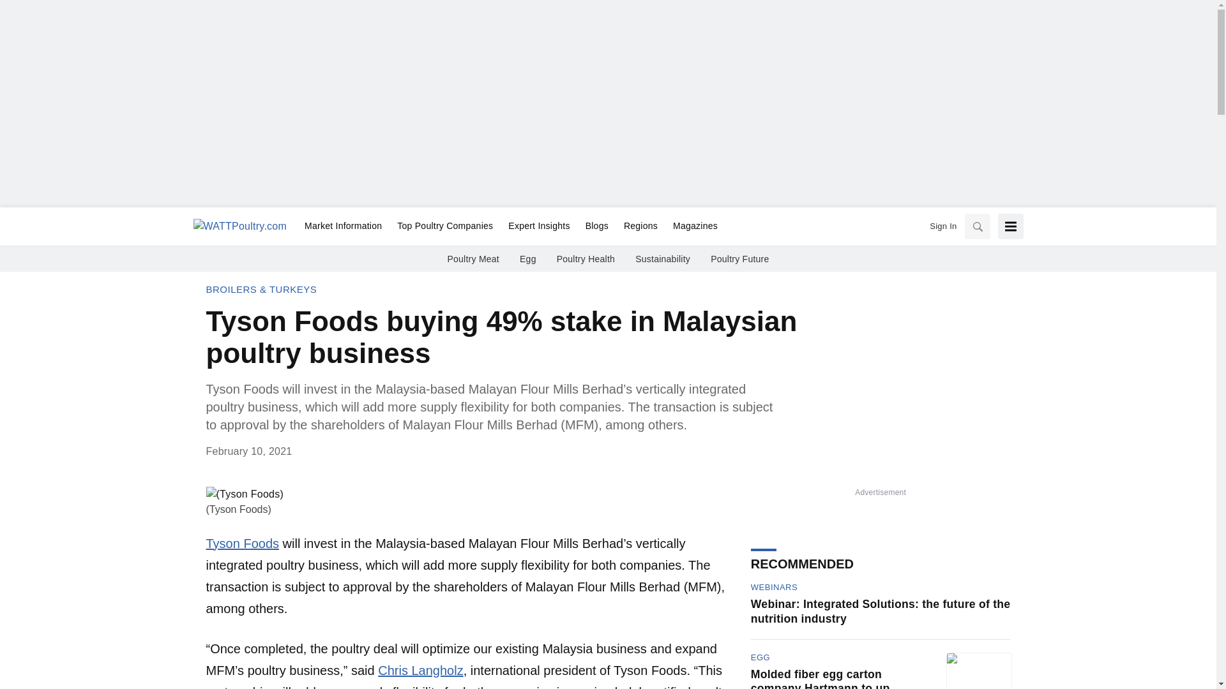 This screenshot has height=689, width=1226. Describe the element at coordinates (528, 259) in the screenshot. I see `Egg` at that location.